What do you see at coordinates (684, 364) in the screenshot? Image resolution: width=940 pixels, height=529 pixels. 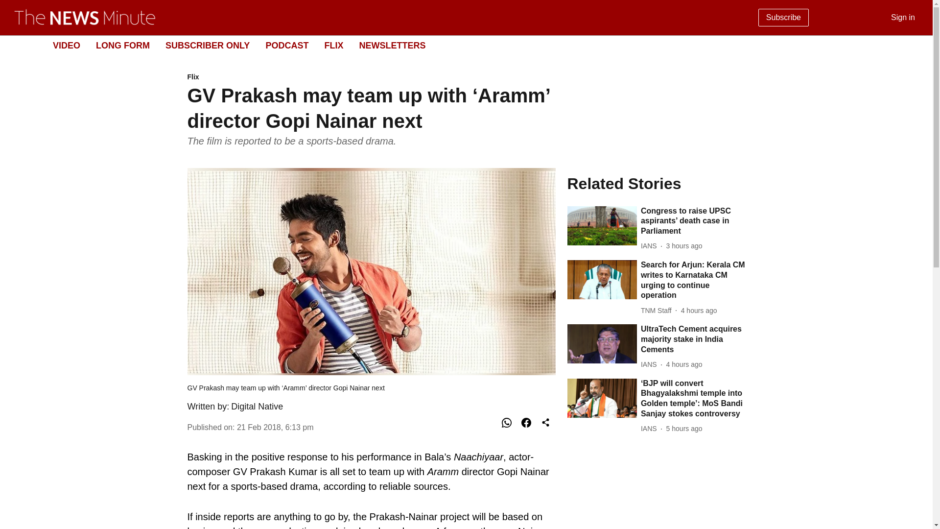 I see `2024-07-29 03:07` at bounding box center [684, 364].